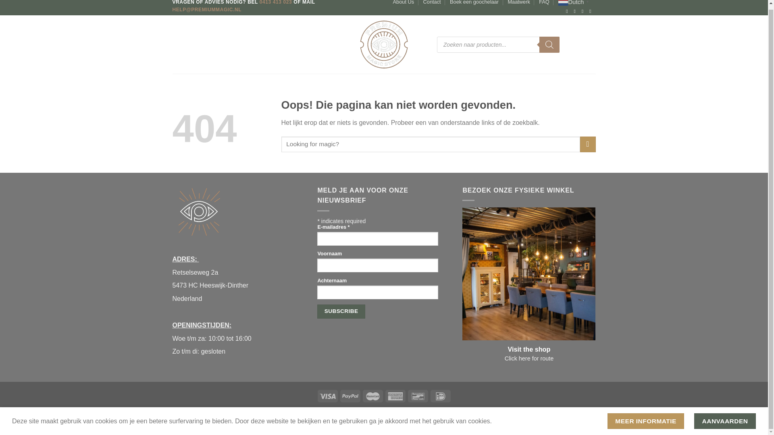 This screenshot has width=774, height=435. Describe the element at coordinates (180, 44) in the screenshot. I see `HOME` at that location.